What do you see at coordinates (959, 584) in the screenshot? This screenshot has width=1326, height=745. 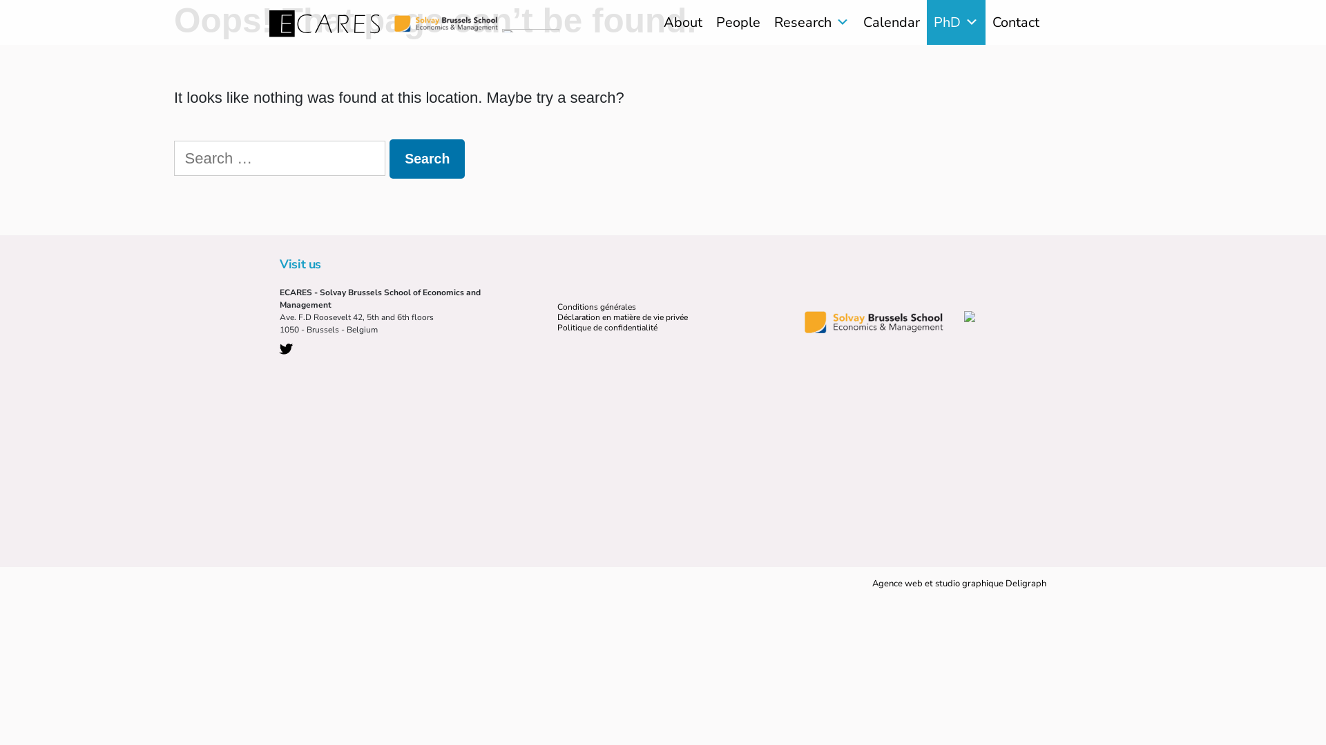 I see `Agence web et studio graphique Deligraph` at bounding box center [959, 584].